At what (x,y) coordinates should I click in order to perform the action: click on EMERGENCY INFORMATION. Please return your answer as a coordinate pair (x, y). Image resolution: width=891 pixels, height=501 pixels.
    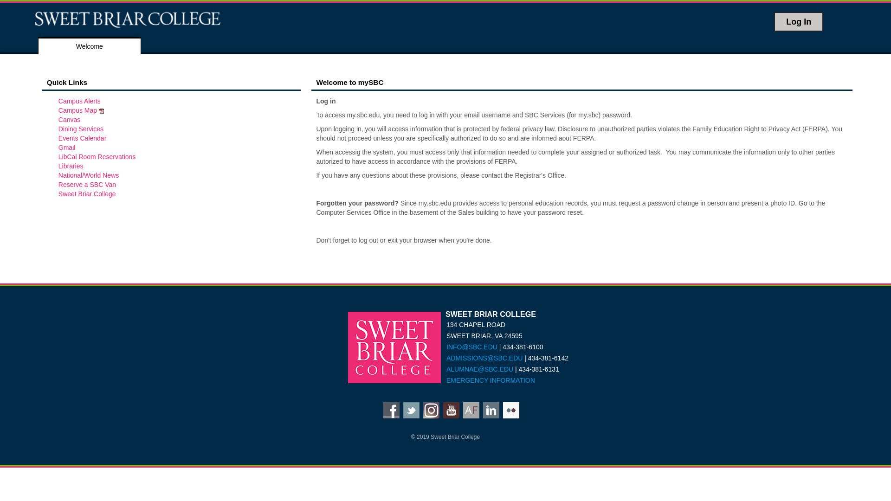
    Looking at the image, I should click on (491, 380).